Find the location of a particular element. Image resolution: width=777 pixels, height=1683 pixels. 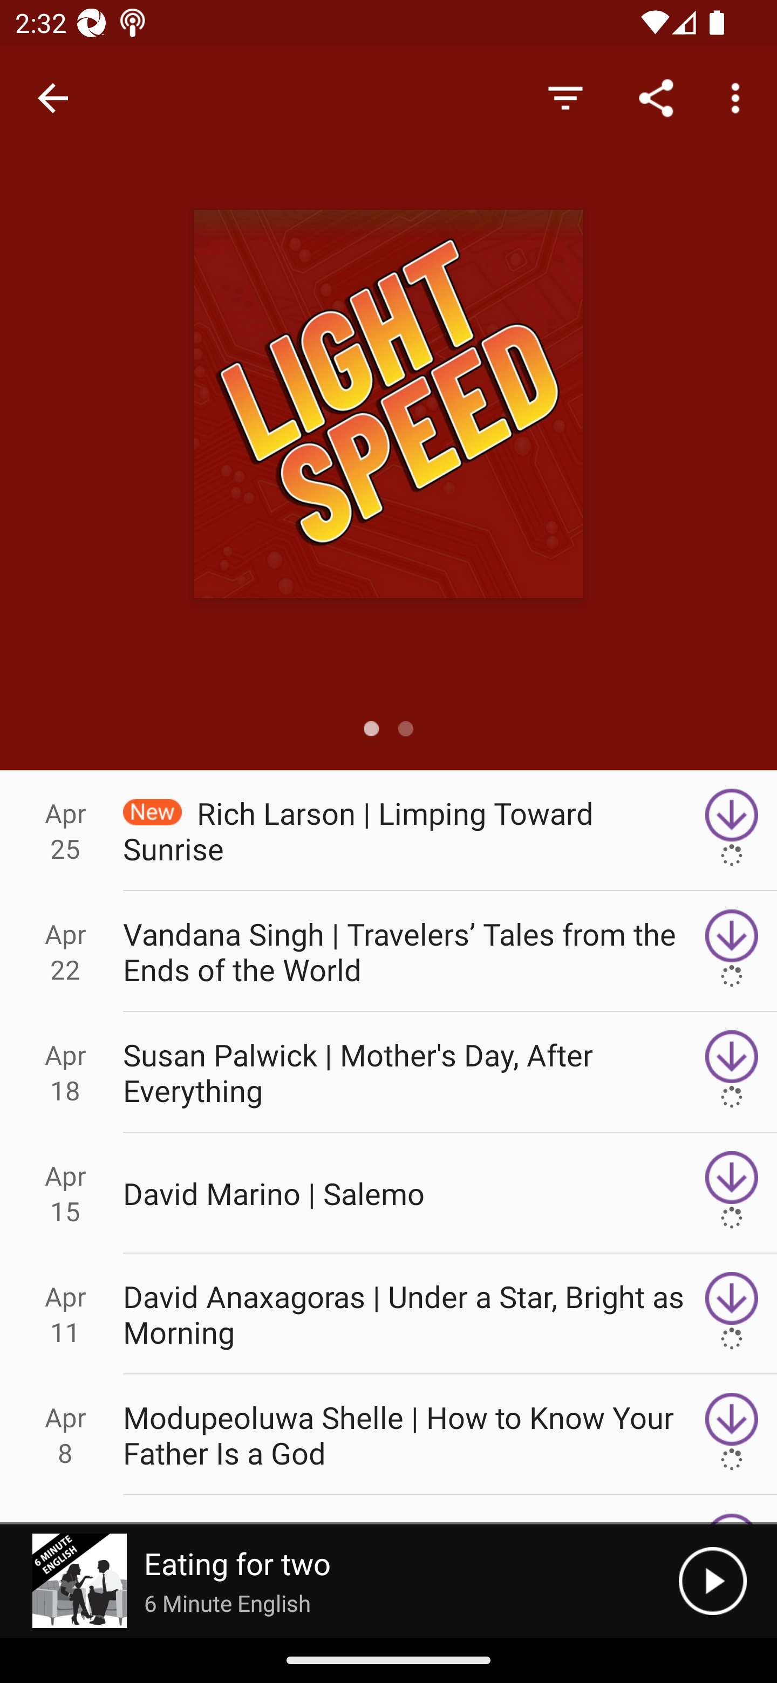

Navigate up is located at coordinates (53, 98).